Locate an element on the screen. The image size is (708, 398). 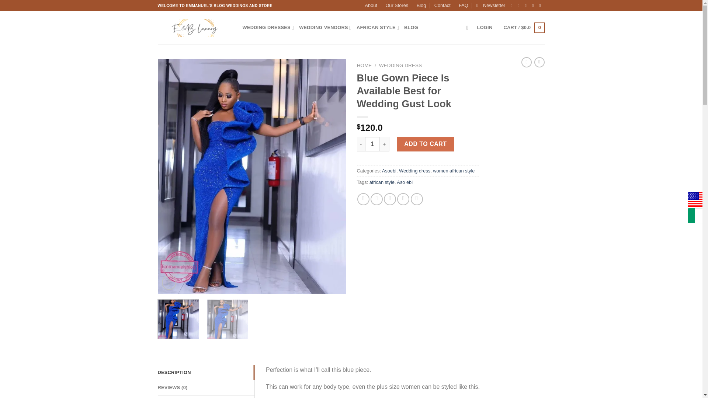
WEDDING VENDORS is located at coordinates (325, 28).